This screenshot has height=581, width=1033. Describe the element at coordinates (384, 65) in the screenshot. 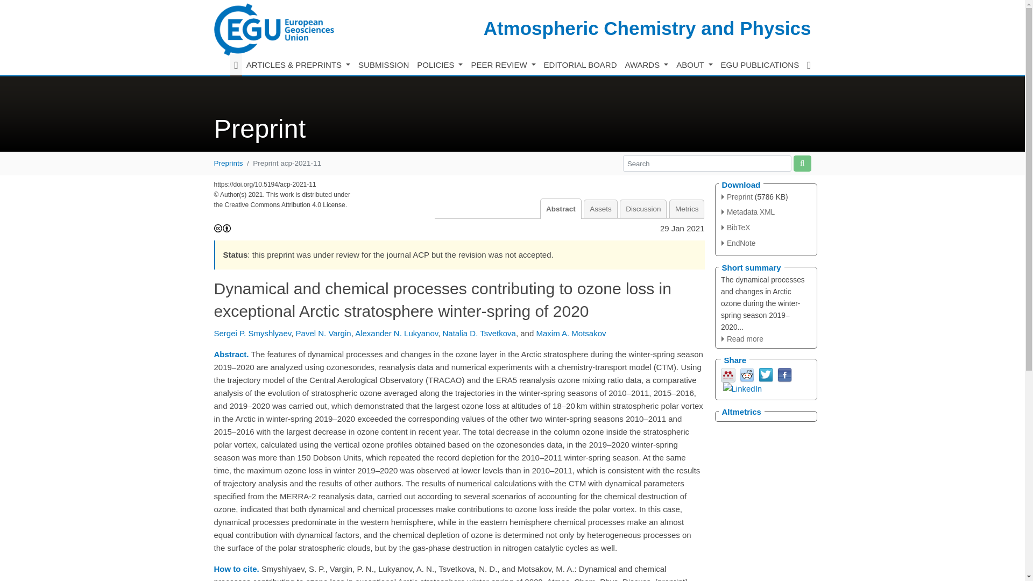

I see `SUBMISSION` at that location.